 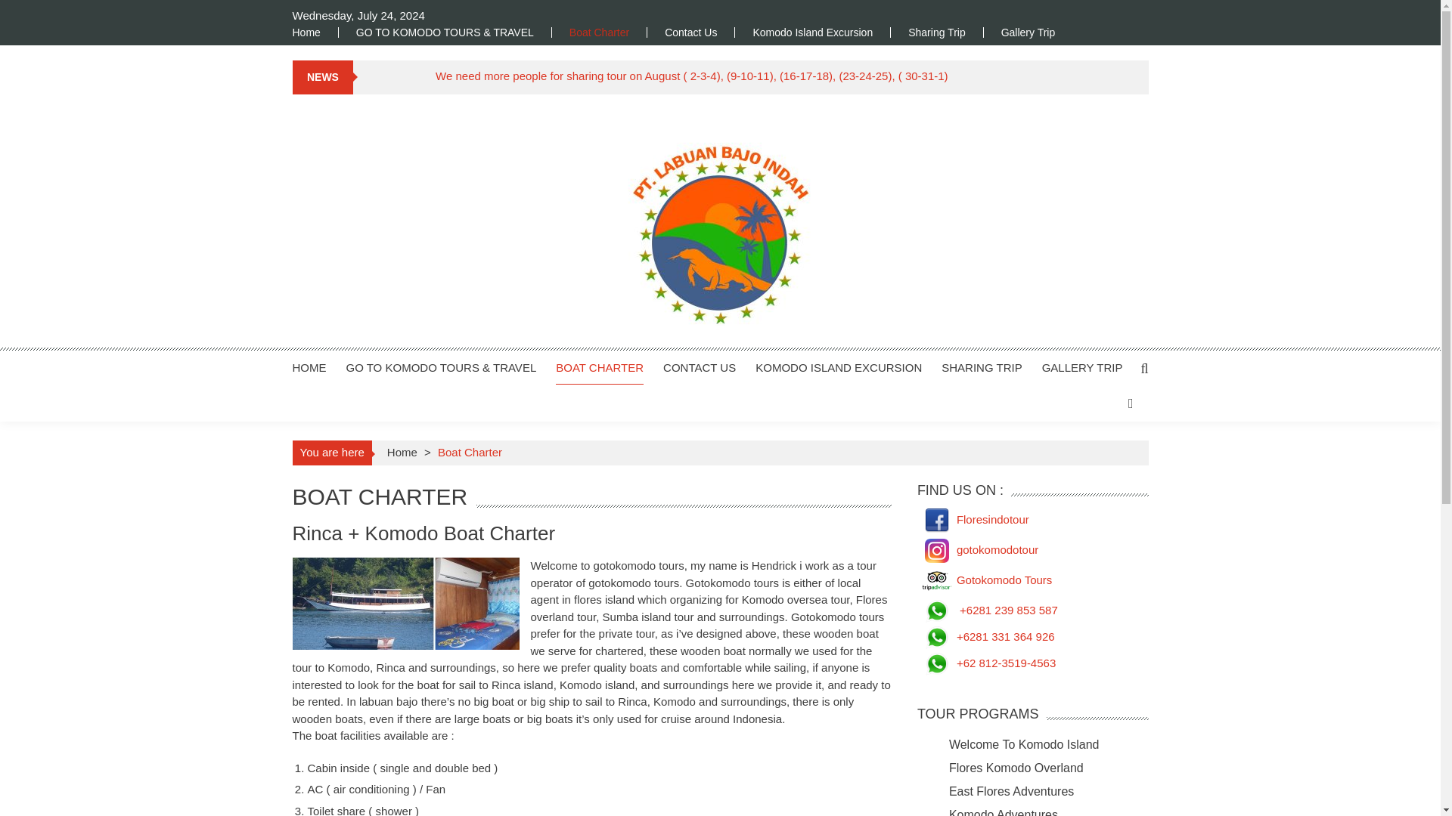 I want to click on Home, so click(x=314, y=32).